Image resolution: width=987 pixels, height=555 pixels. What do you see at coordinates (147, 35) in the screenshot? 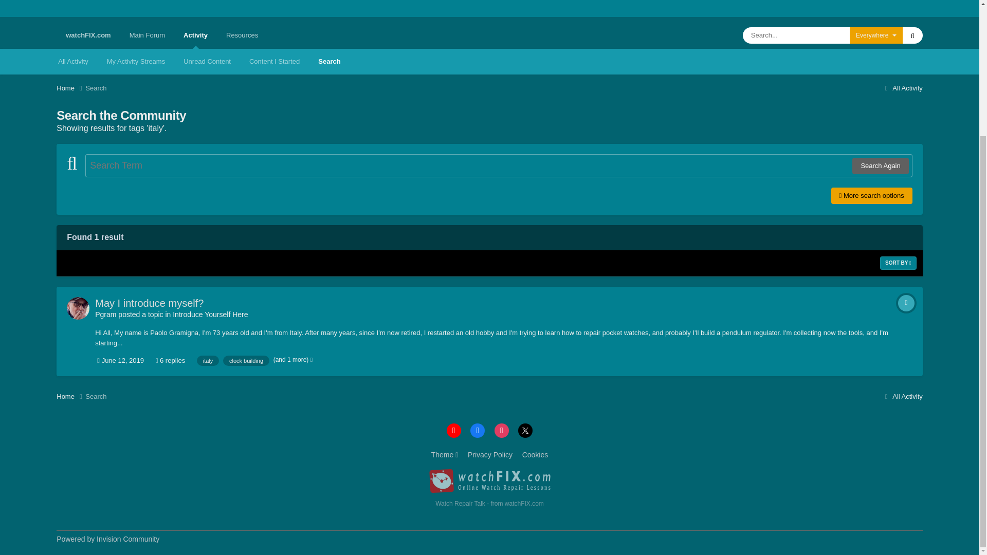
I see `Main Forum` at bounding box center [147, 35].